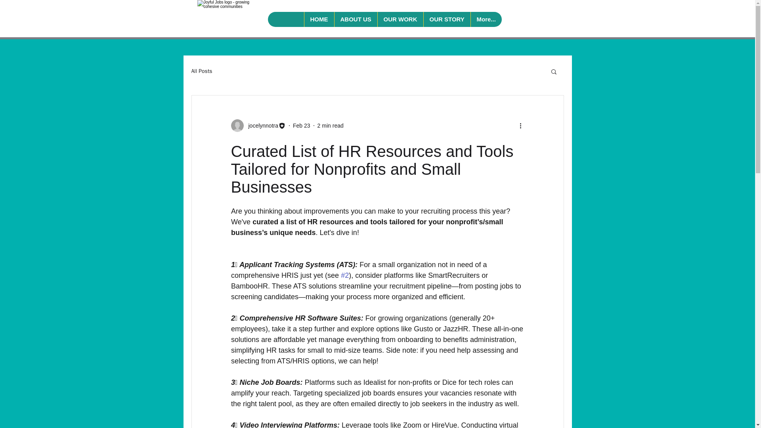  Describe the element at coordinates (446, 19) in the screenshot. I see `OUR STORY` at that location.